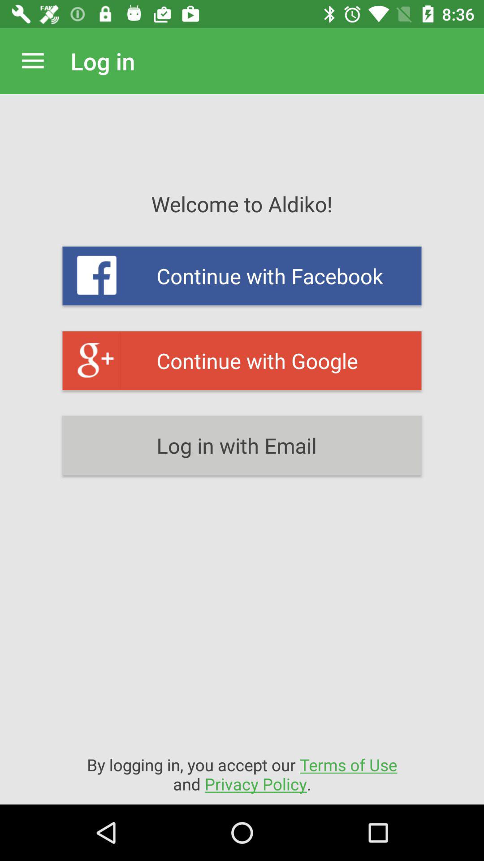 This screenshot has height=861, width=484. Describe the element at coordinates (242, 774) in the screenshot. I see `flip to the by logging in icon` at that location.